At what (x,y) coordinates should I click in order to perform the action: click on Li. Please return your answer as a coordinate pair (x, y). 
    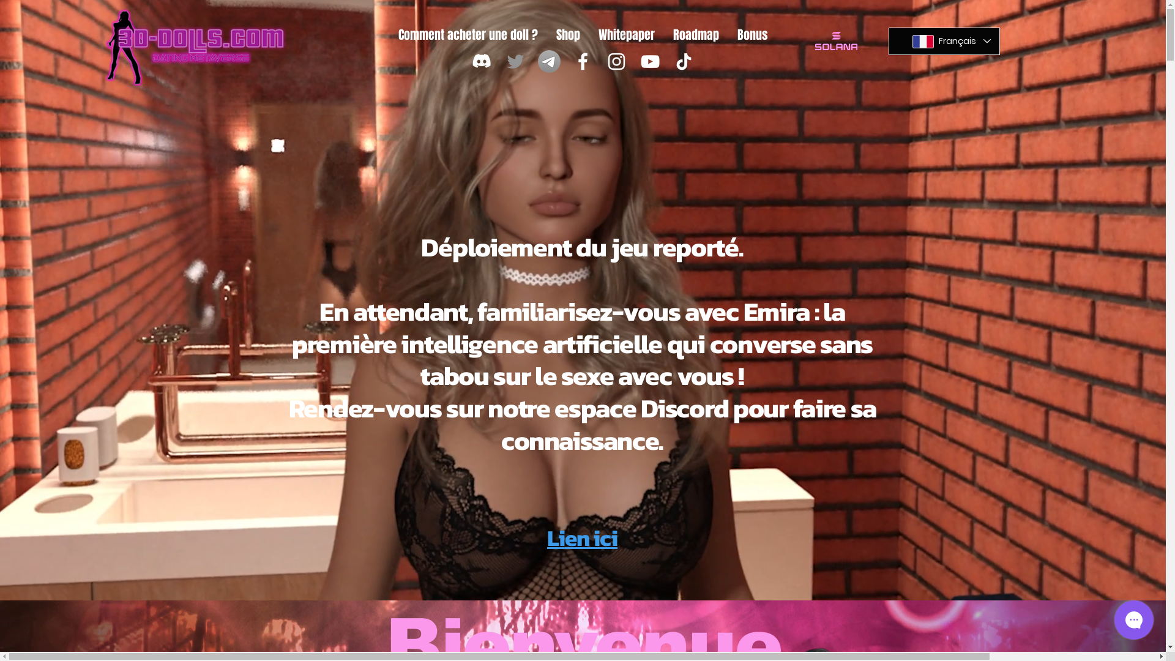
    Looking at the image, I should click on (556, 538).